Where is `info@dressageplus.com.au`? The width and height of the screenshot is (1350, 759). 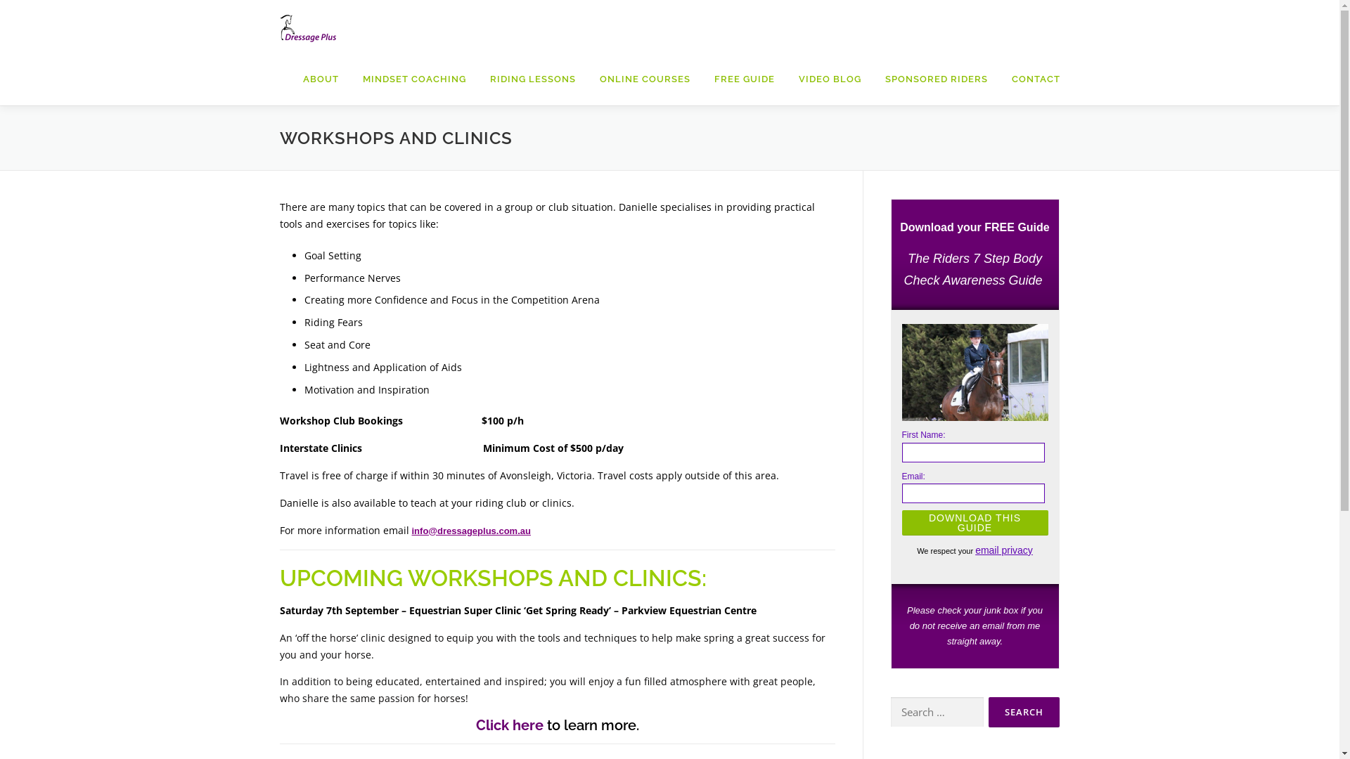 info@dressageplus.com.au is located at coordinates (471, 530).